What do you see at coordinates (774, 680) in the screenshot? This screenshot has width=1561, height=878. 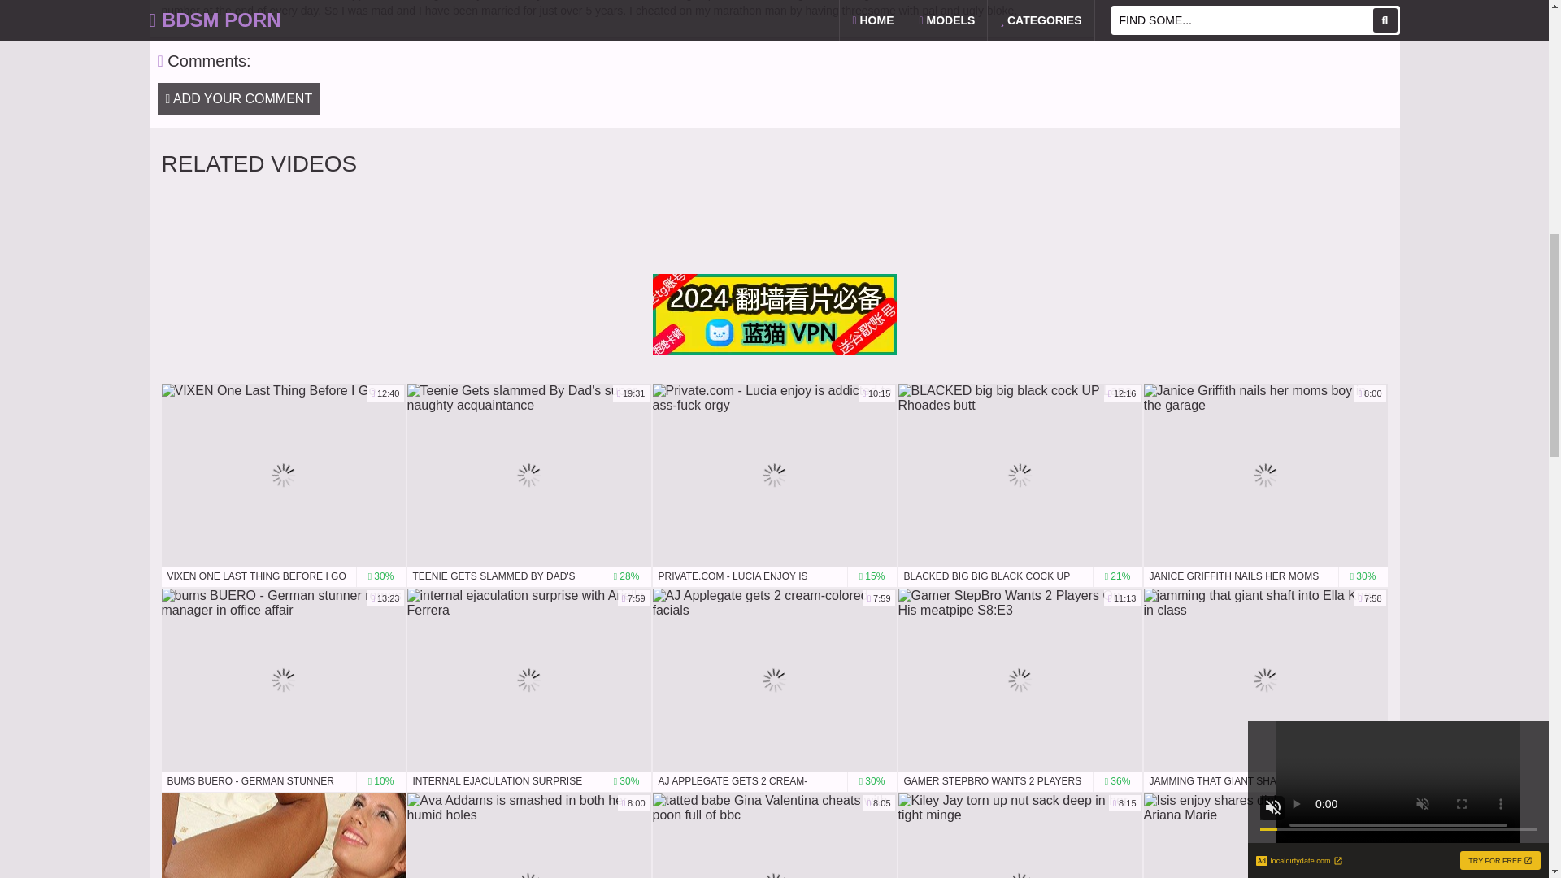 I see `7:59` at bounding box center [774, 680].